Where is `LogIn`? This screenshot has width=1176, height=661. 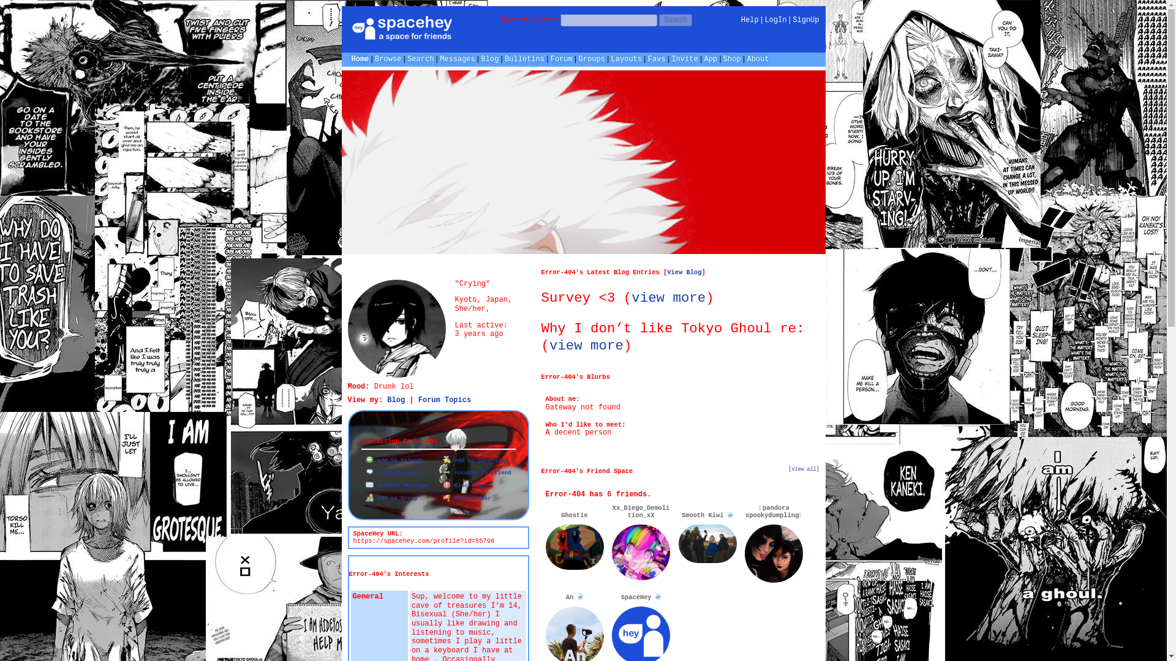 LogIn is located at coordinates (775, 20).